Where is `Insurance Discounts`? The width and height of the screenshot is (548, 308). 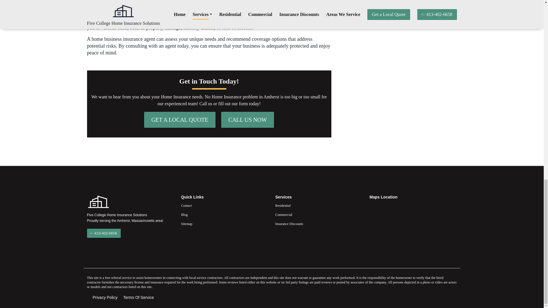
Insurance Discounts is located at coordinates (319, 224).